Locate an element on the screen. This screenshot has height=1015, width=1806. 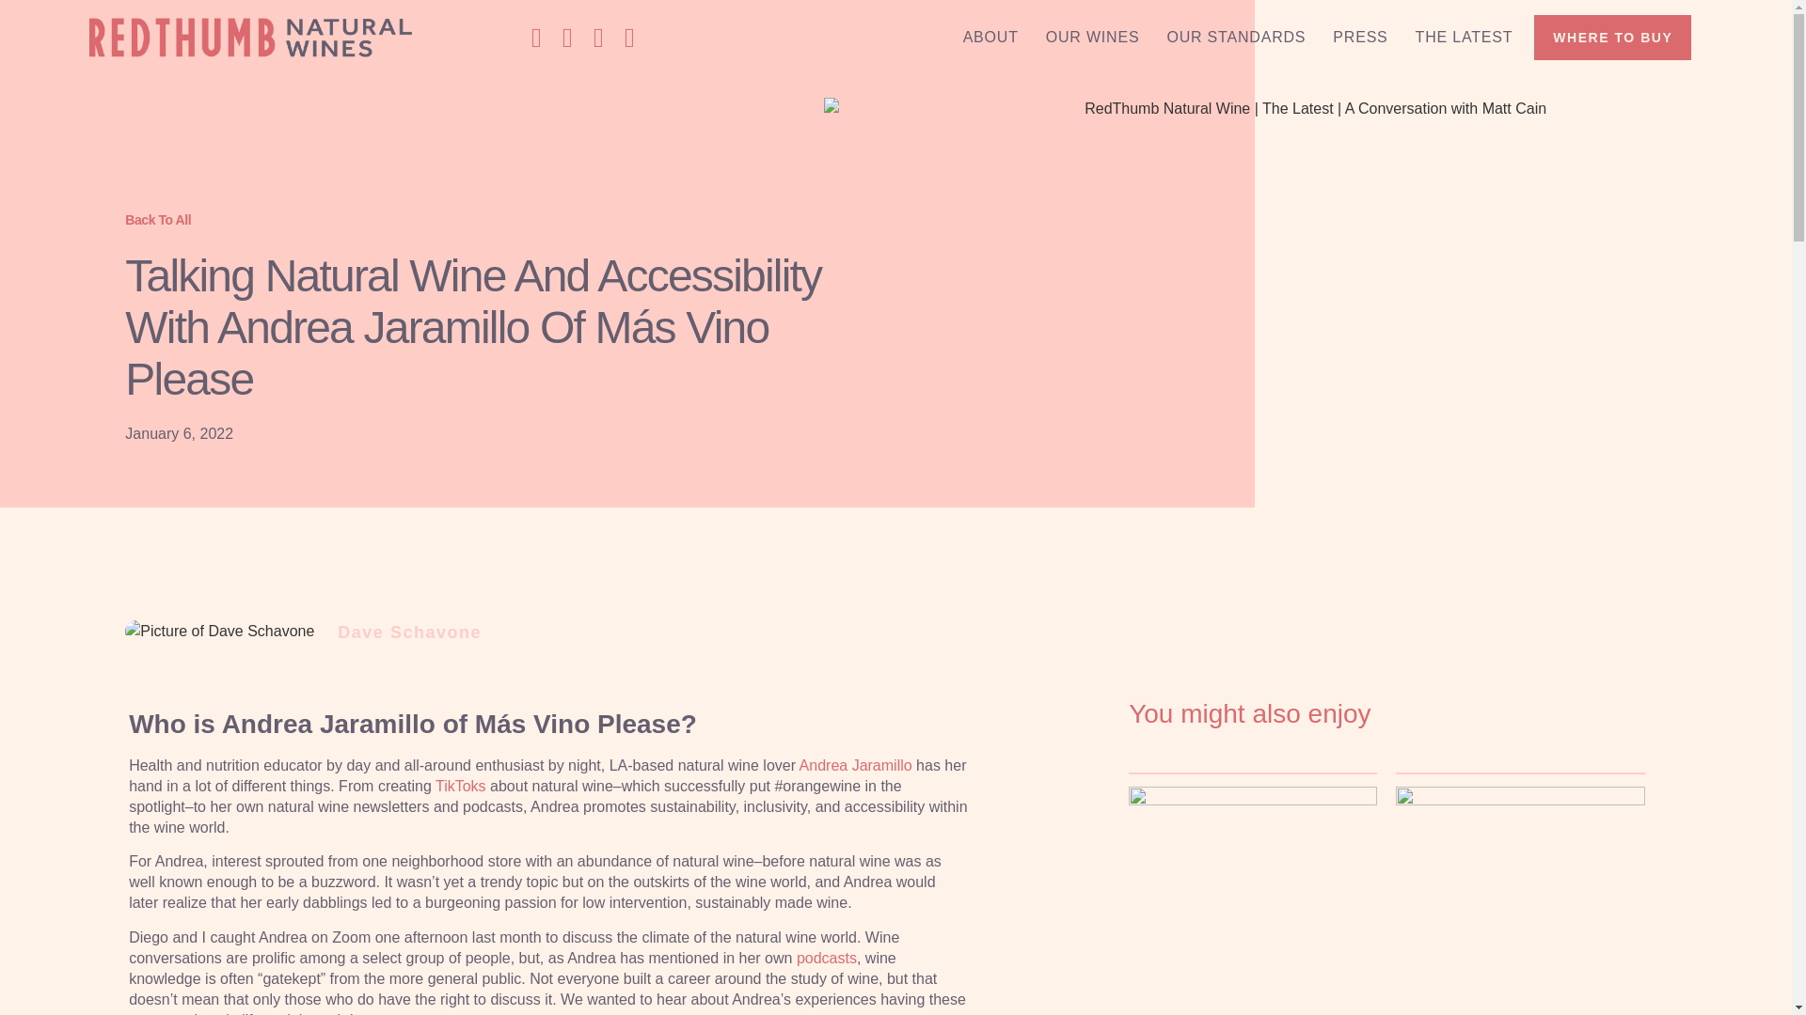
OUR WINES is located at coordinates (1093, 38).